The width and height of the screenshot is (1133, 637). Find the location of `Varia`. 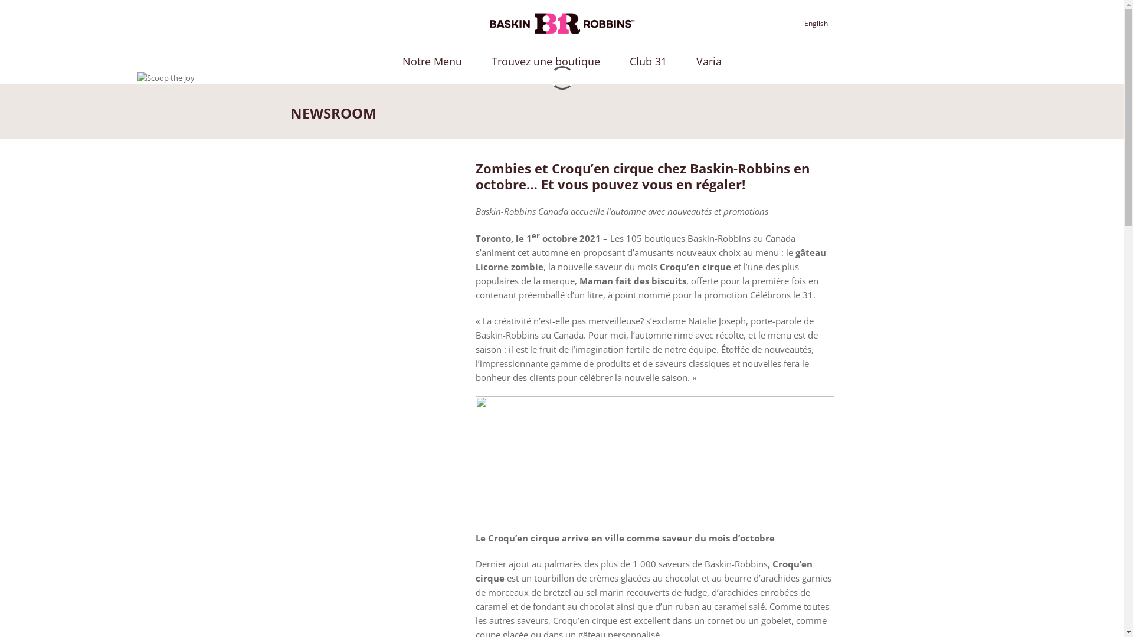

Varia is located at coordinates (709, 61).